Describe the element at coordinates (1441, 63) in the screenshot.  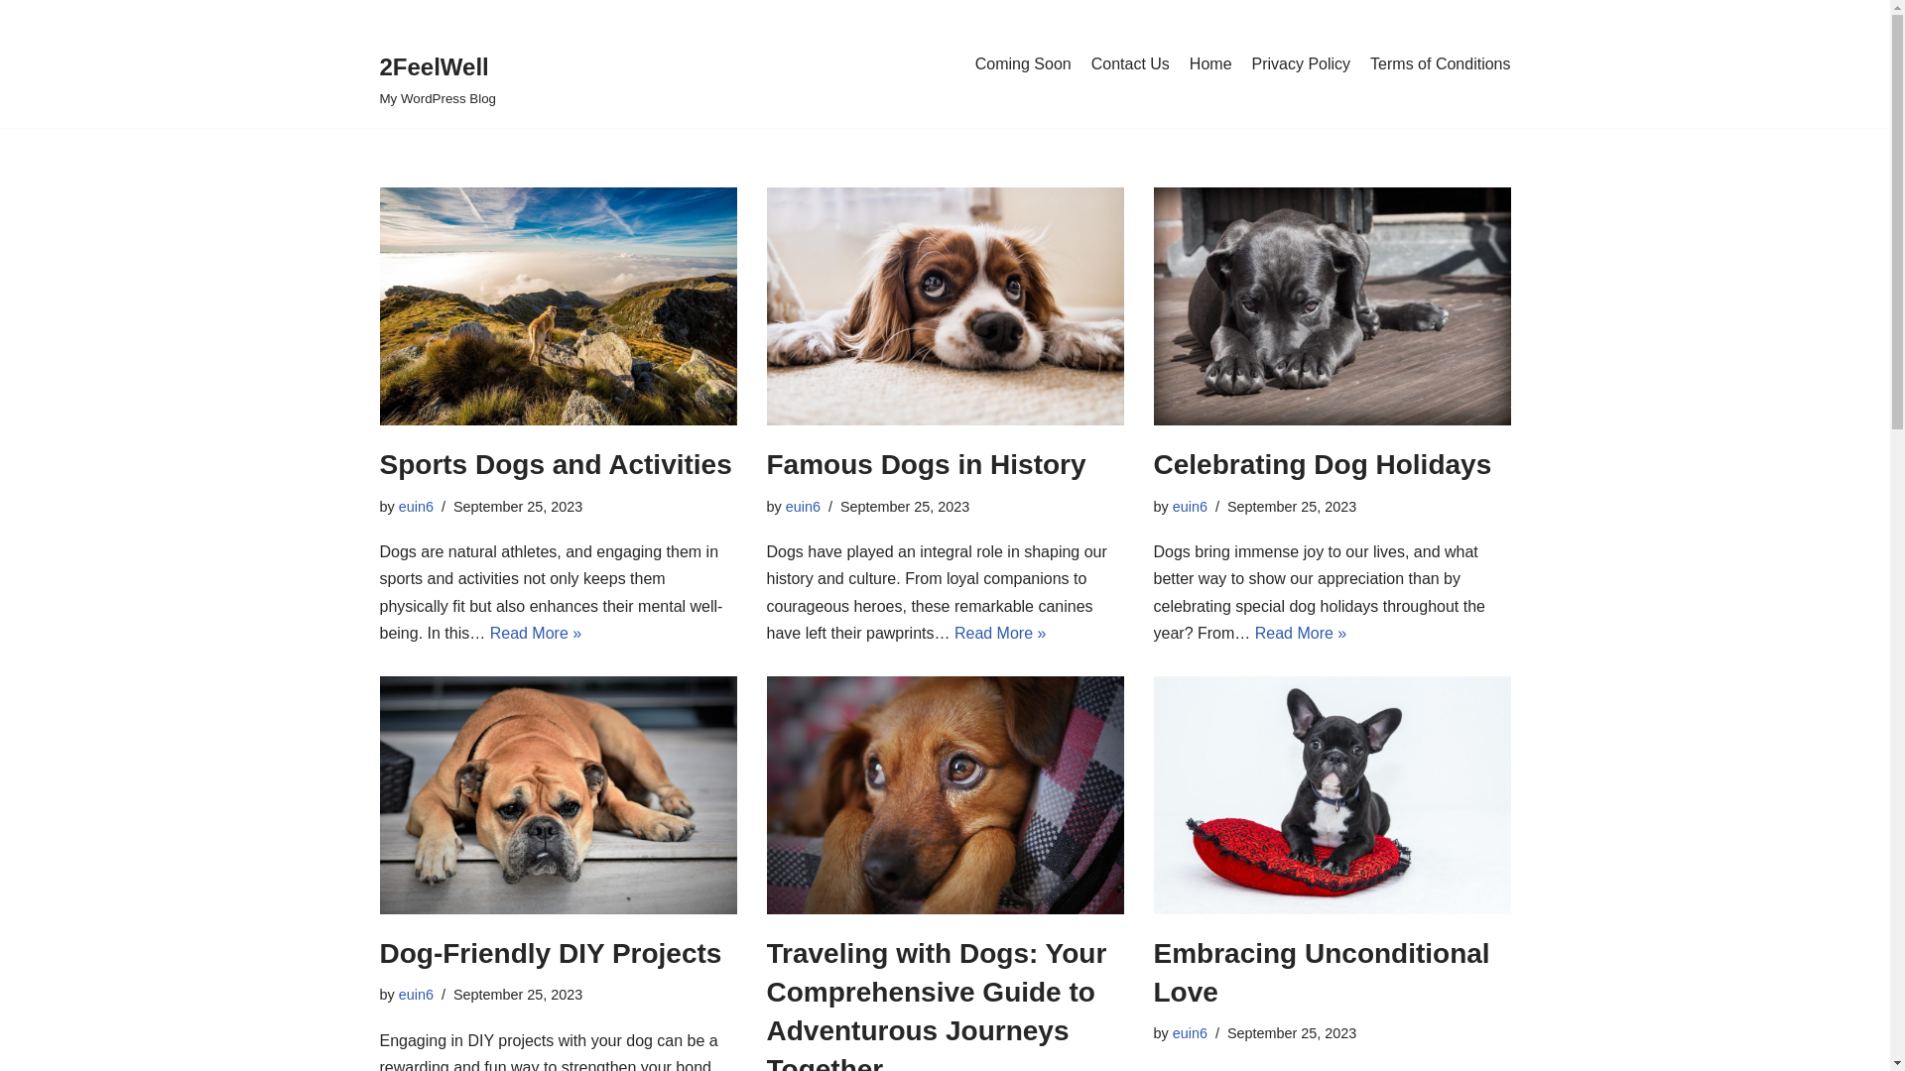
I see `Terms of Conditions` at that location.